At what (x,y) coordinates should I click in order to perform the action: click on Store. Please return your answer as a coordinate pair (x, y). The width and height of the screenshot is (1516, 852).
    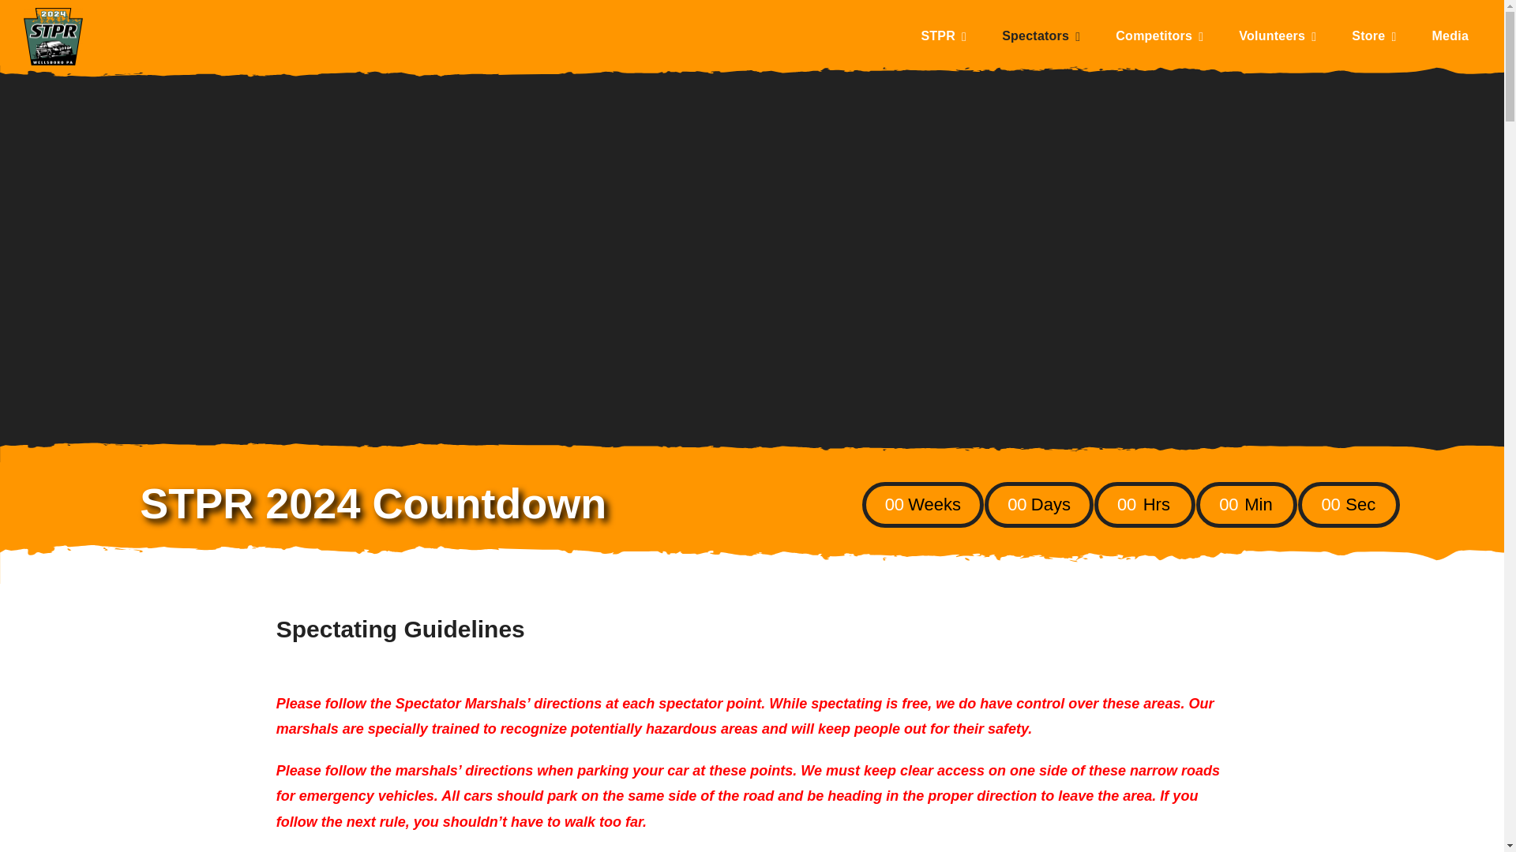
    Looking at the image, I should click on (1374, 36).